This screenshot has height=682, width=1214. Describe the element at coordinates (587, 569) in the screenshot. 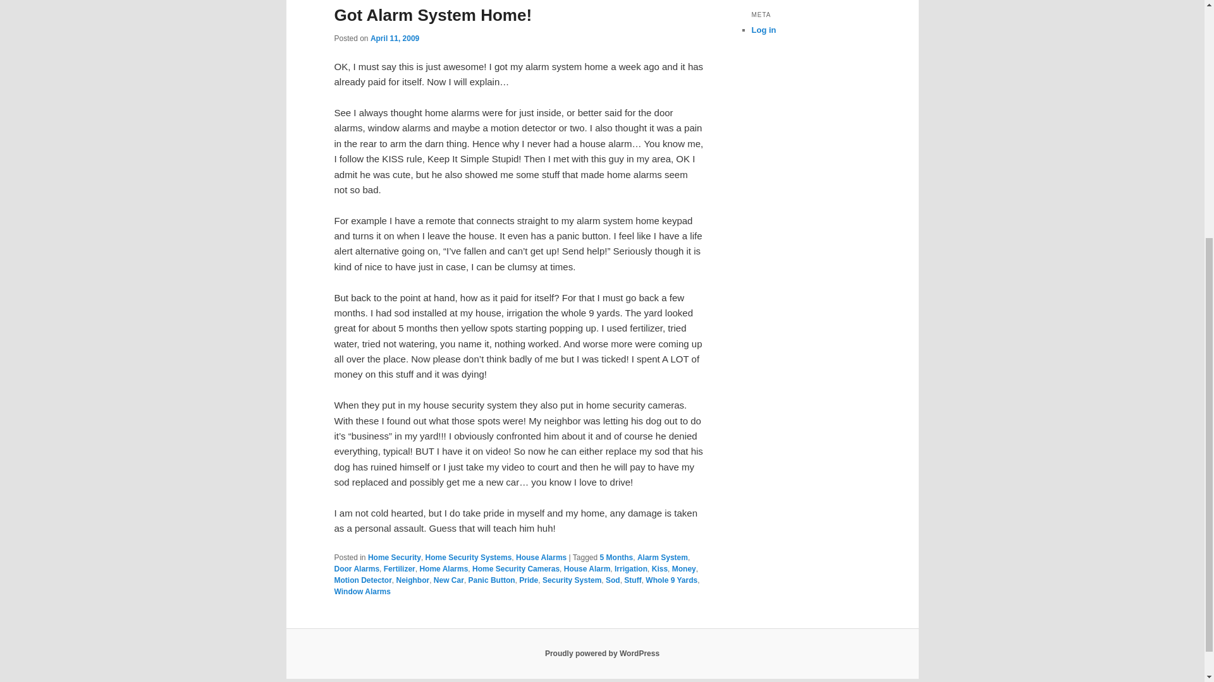

I see `House Alarm` at that location.